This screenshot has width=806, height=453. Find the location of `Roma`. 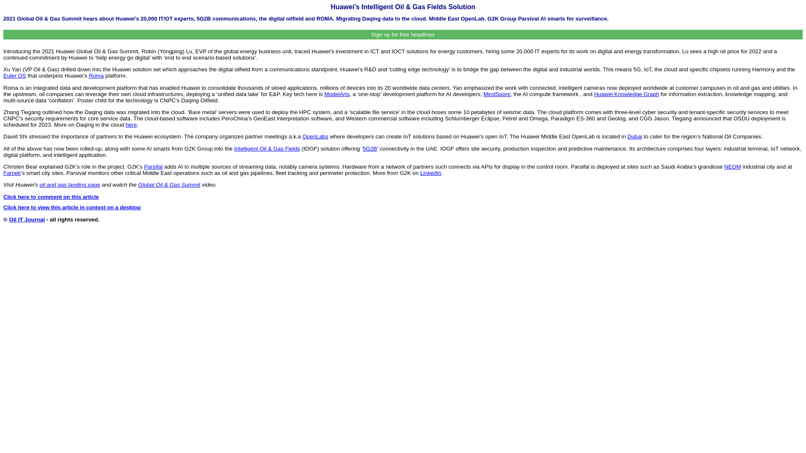

Roma is located at coordinates (96, 75).